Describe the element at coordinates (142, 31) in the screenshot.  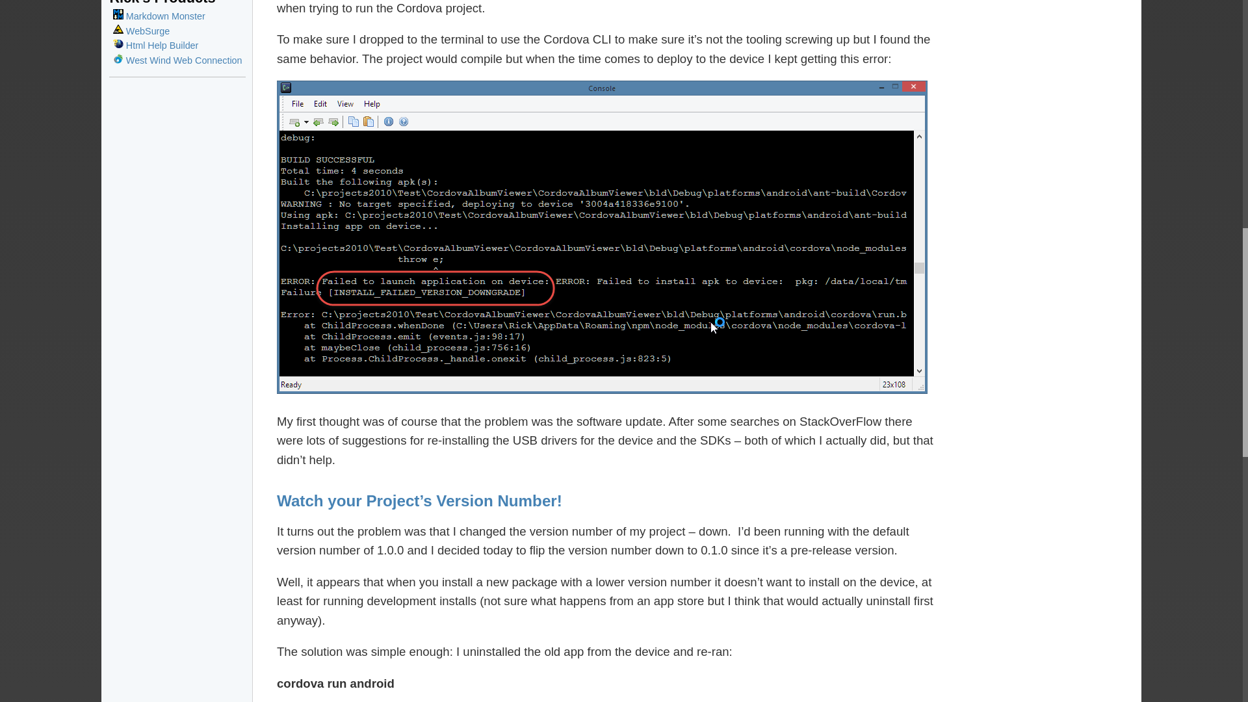
I see `WebSurge` at that location.